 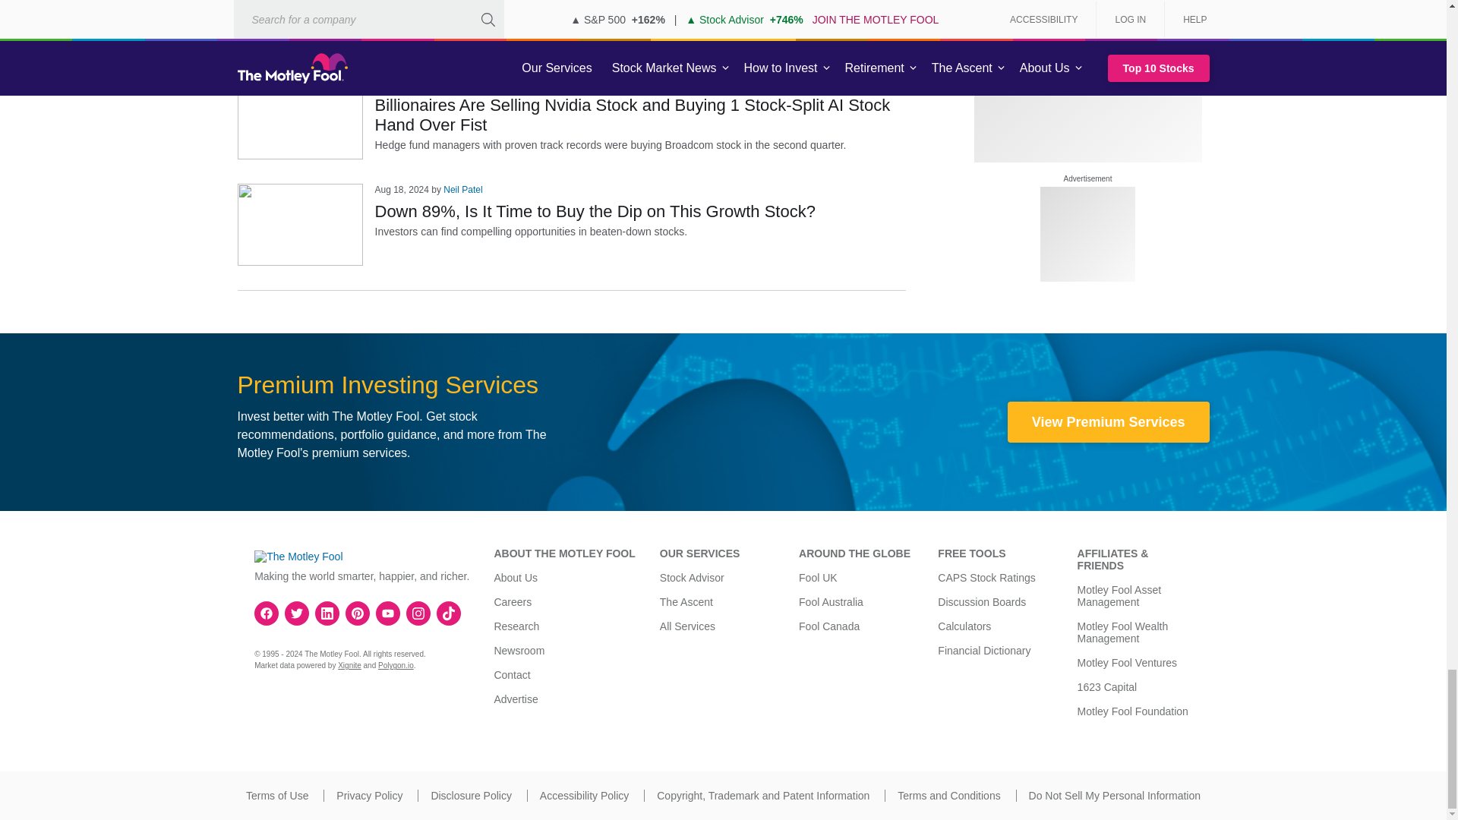 I want to click on Disclosure Policy, so click(x=471, y=796).